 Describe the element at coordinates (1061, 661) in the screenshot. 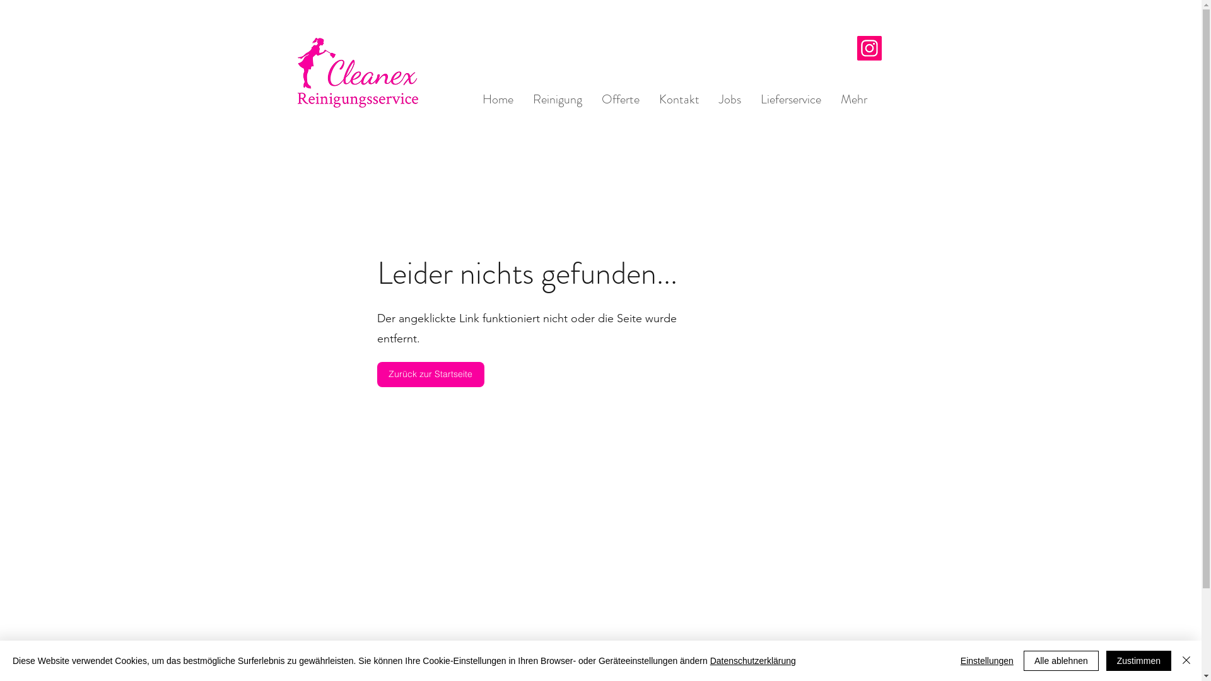

I see `Alle ablehnen` at that location.